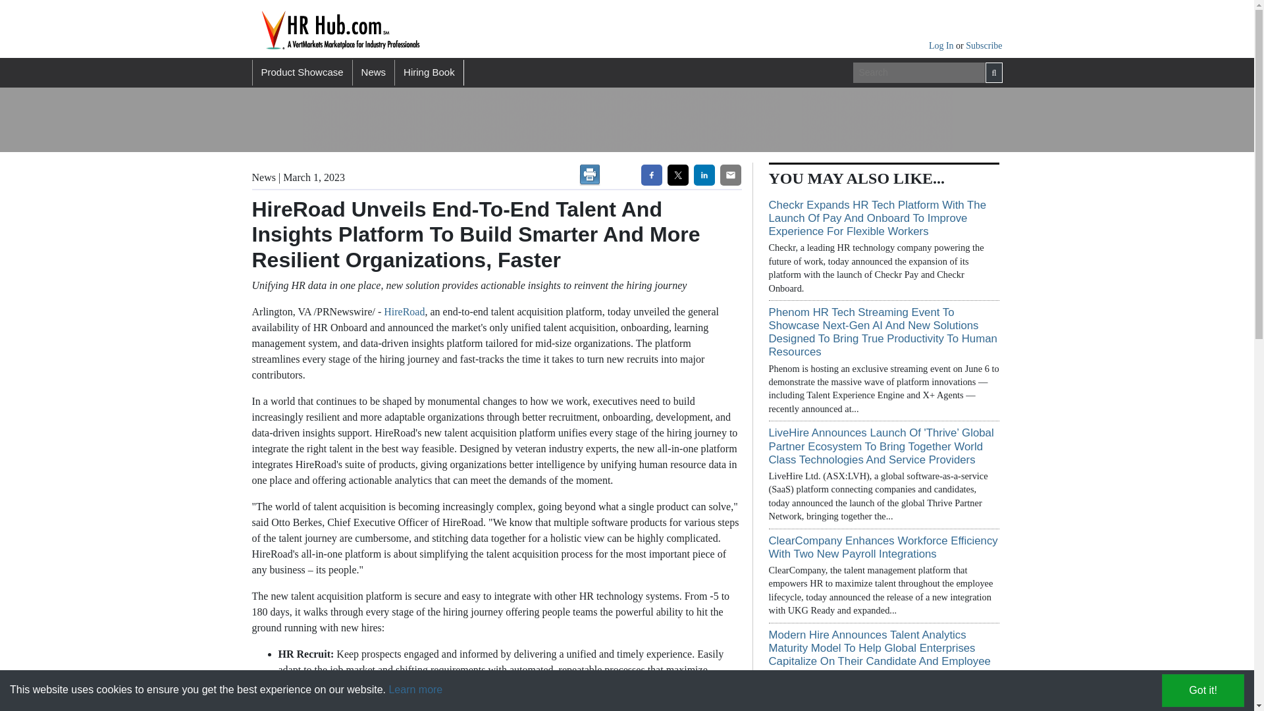 Image resolution: width=1264 pixels, height=711 pixels. Describe the element at coordinates (415, 689) in the screenshot. I see `Learn more` at that location.